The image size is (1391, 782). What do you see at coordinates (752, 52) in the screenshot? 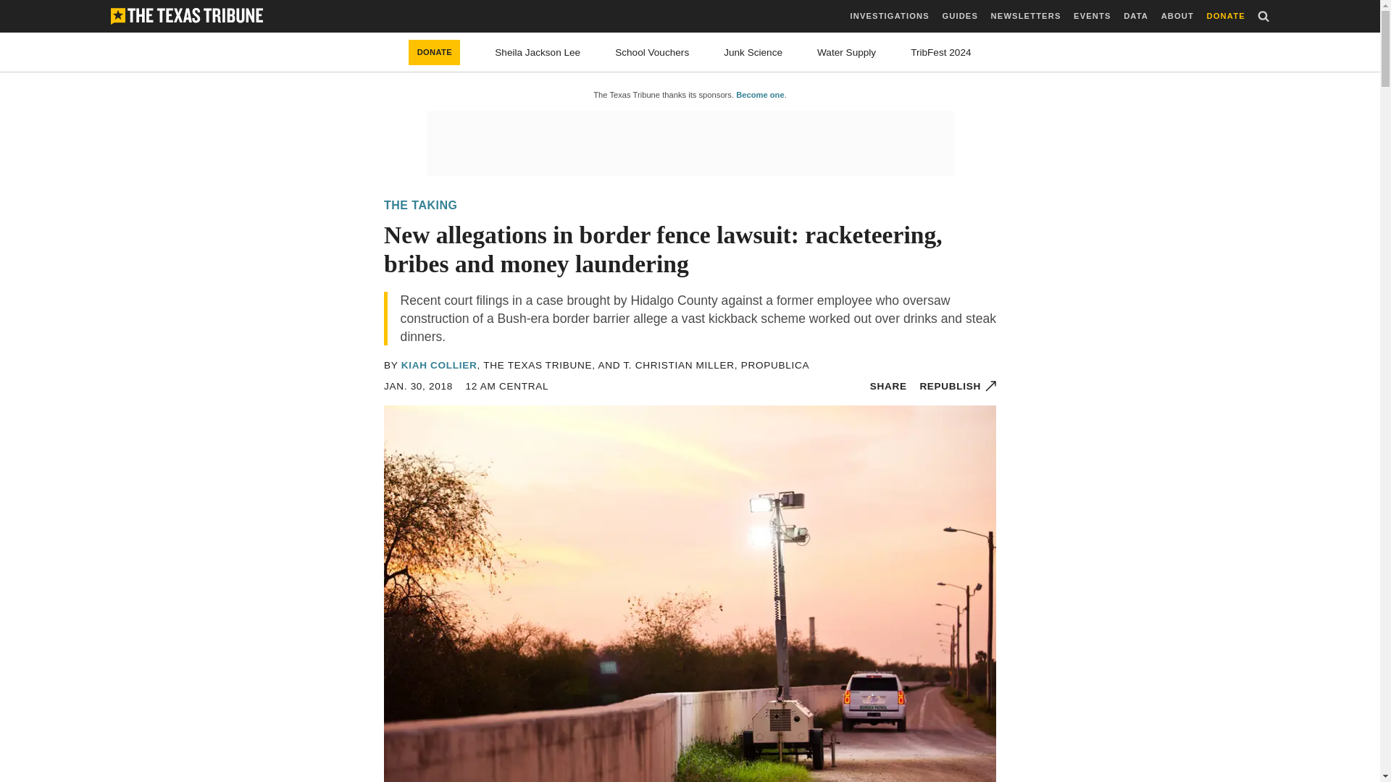
I see `Junk Science` at bounding box center [752, 52].